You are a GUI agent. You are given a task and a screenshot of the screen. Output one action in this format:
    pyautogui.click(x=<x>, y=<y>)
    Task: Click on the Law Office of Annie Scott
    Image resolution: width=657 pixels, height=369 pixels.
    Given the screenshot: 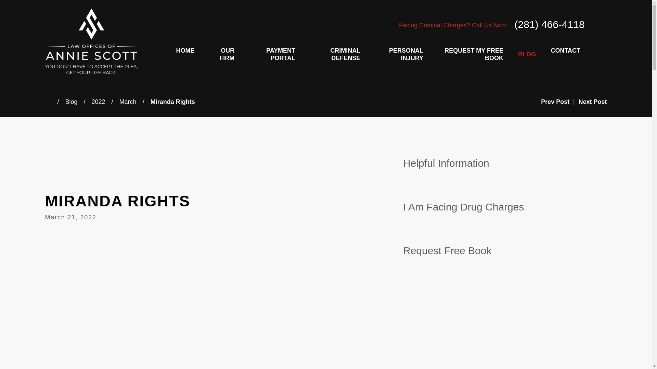 What is the action you would take?
    pyautogui.click(x=91, y=41)
    